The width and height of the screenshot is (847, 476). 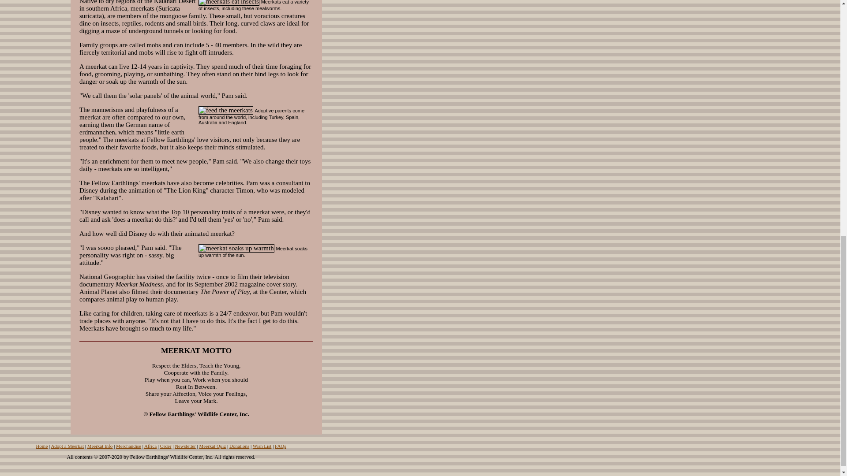 What do you see at coordinates (213, 446) in the screenshot?
I see `Meerkat Quiz` at bounding box center [213, 446].